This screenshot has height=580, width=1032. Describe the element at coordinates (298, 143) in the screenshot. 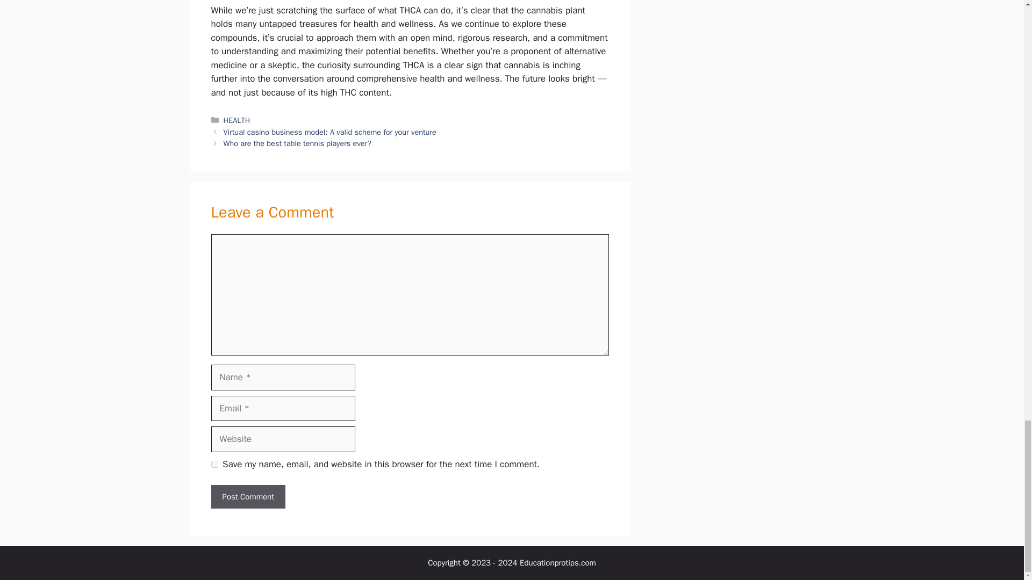

I see `Who are the best table tennis players ever?` at that location.